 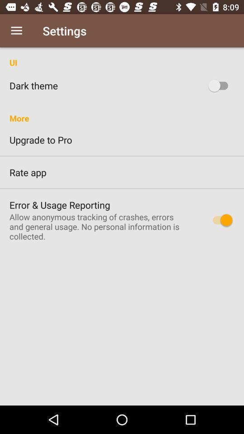 What do you see at coordinates (221, 85) in the screenshot?
I see `toggle dark theme` at bounding box center [221, 85].